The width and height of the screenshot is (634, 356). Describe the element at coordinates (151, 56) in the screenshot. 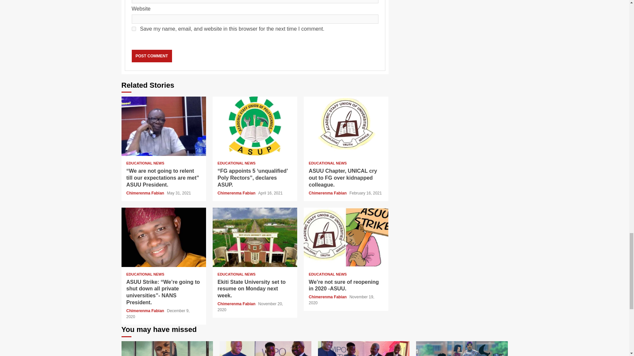

I see `Post Comment` at that location.